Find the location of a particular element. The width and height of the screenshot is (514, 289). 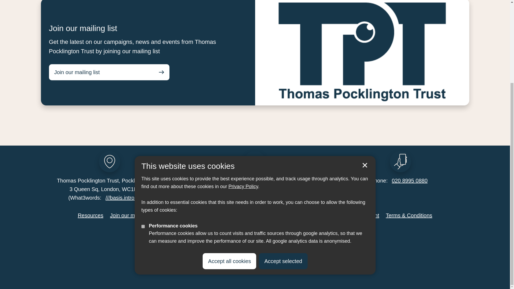

Privacy Policy is located at coordinates (243, 74).